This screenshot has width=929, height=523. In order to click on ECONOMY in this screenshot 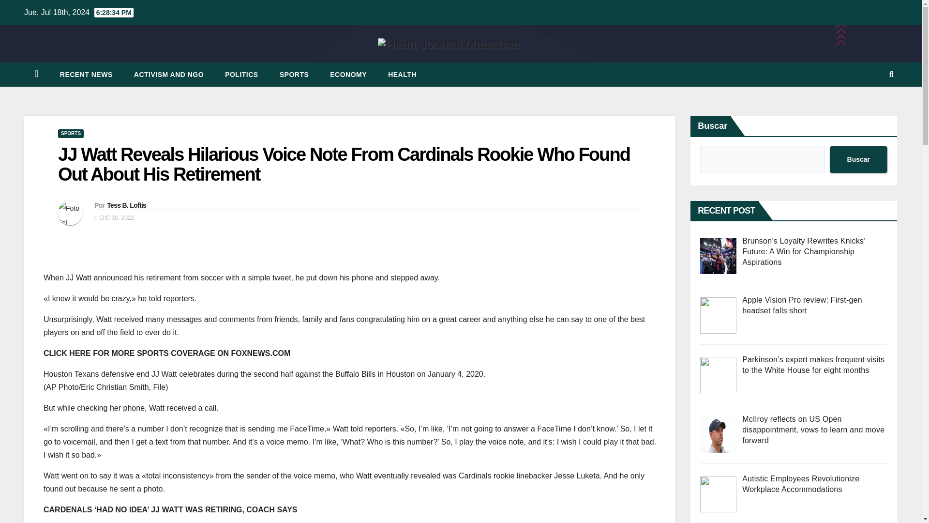, I will do `click(348, 75)`.